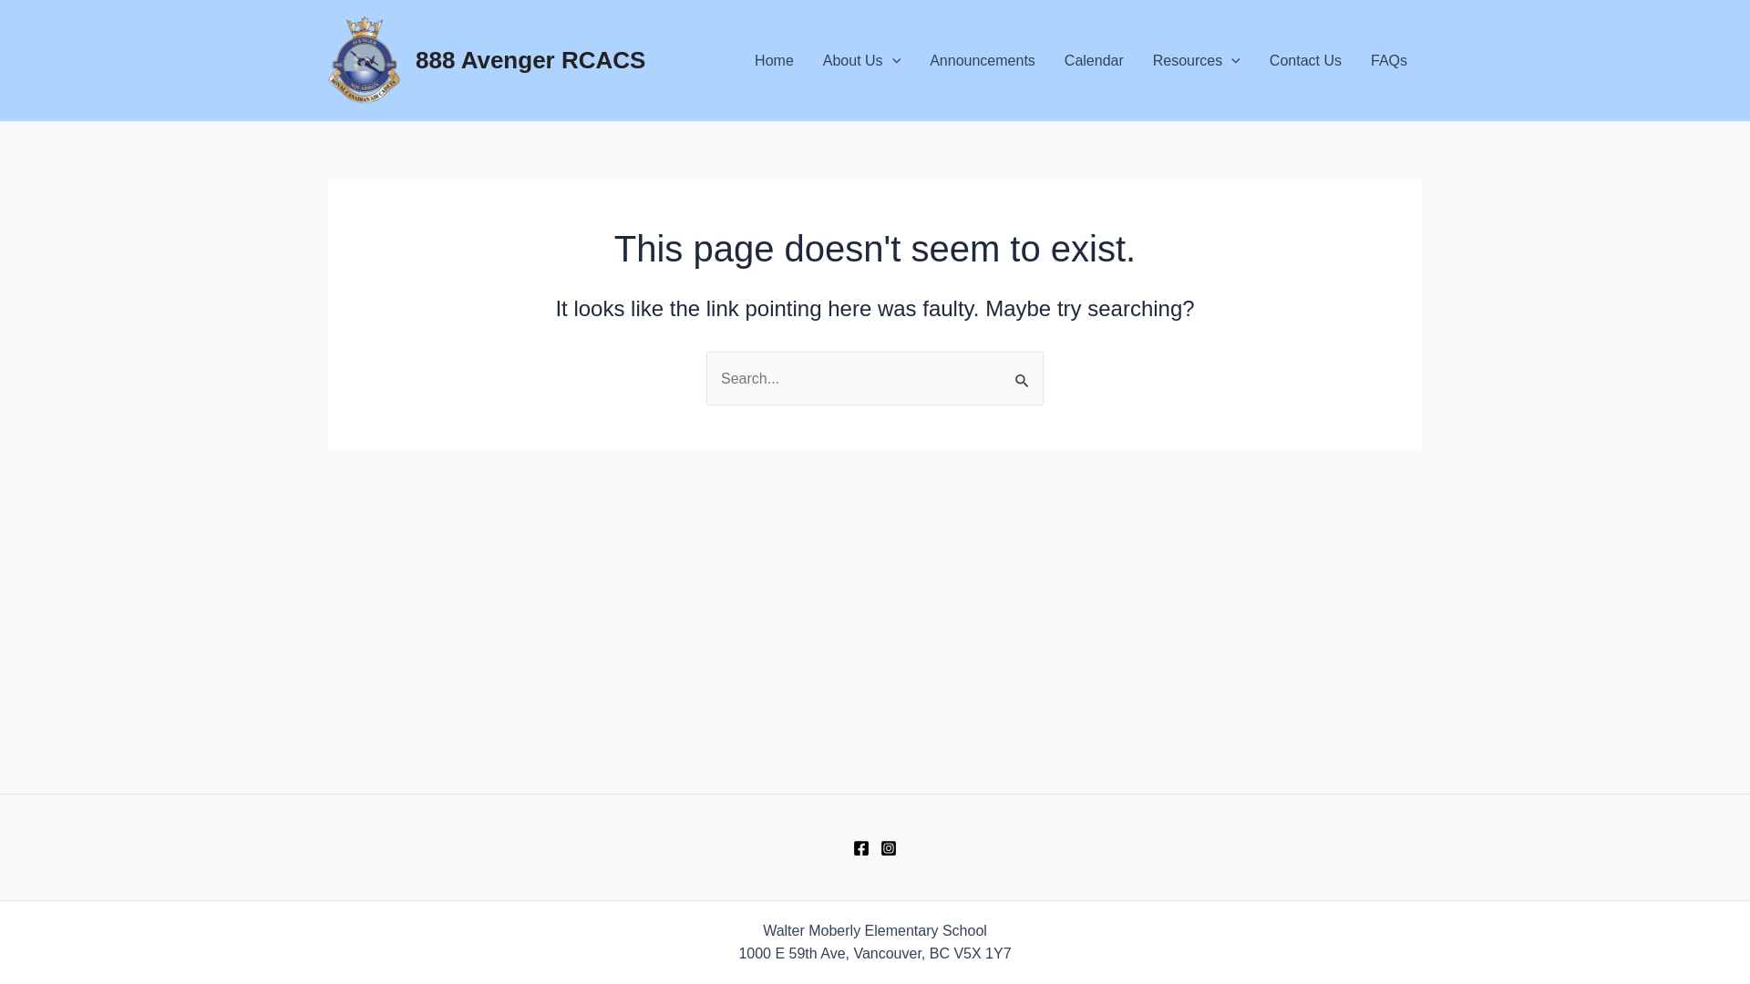  What do you see at coordinates (983, 60) in the screenshot?
I see `Announcements` at bounding box center [983, 60].